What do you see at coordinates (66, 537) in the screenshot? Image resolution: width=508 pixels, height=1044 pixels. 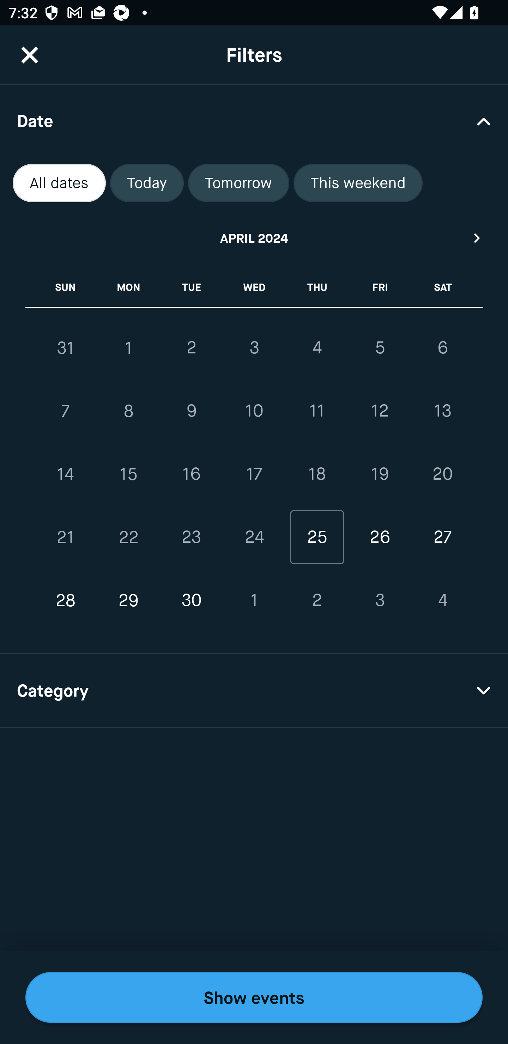 I see `21` at bounding box center [66, 537].